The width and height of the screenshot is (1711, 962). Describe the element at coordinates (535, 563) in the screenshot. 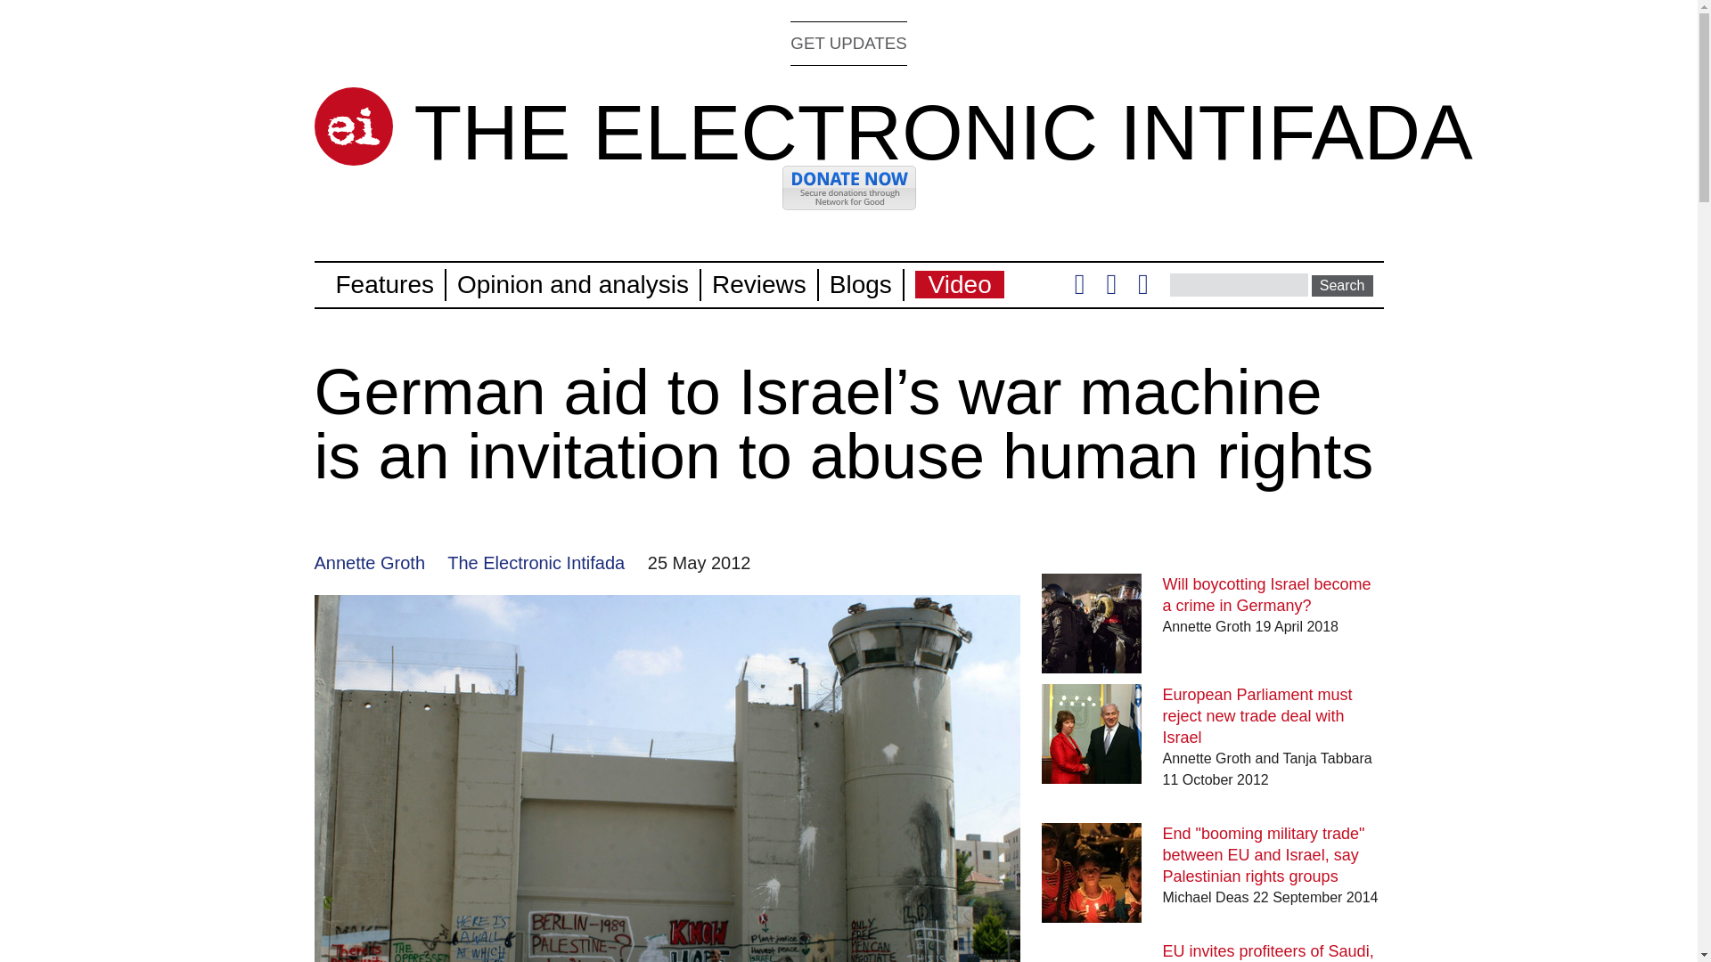

I see `The Electronic Intifada` at that location.